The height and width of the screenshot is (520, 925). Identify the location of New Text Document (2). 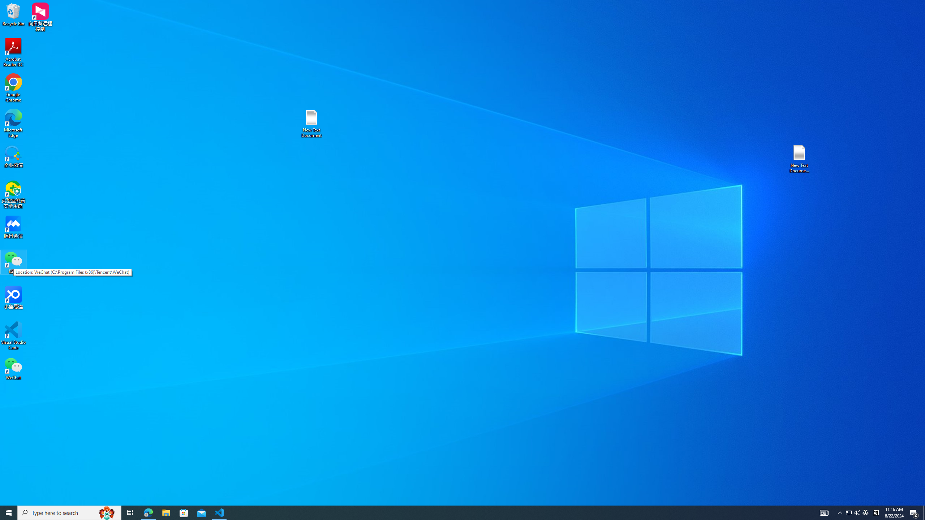
(800, 159).